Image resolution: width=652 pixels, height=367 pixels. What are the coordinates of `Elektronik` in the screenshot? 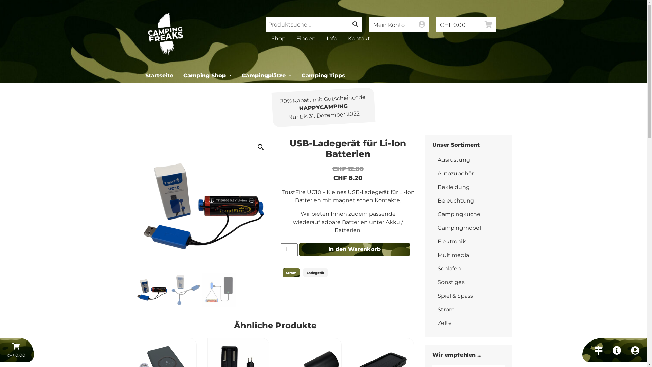 It's located at (469, 242).